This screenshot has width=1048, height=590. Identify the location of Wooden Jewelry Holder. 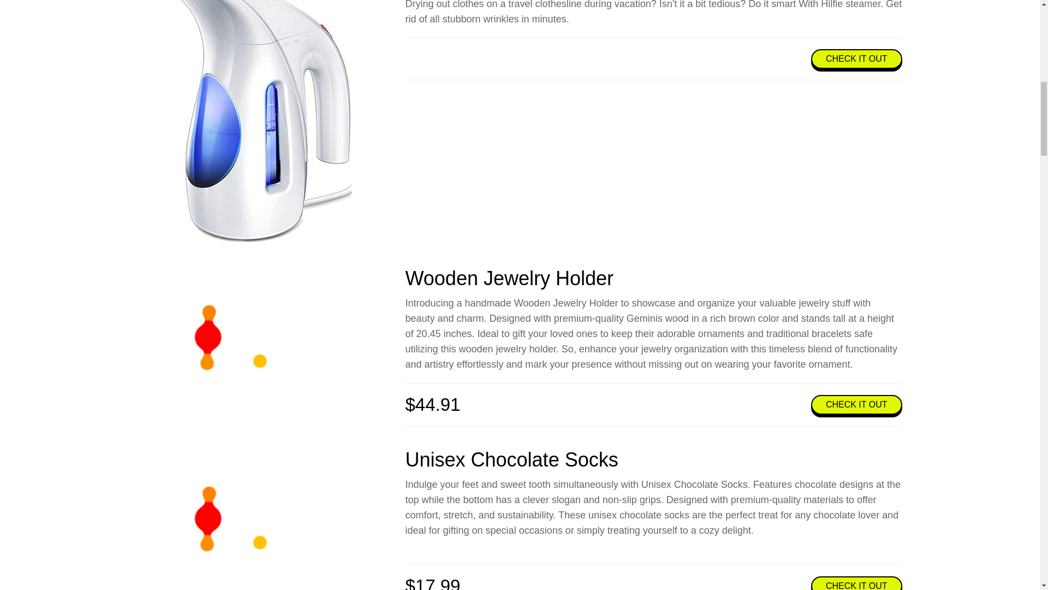
(509, 279).